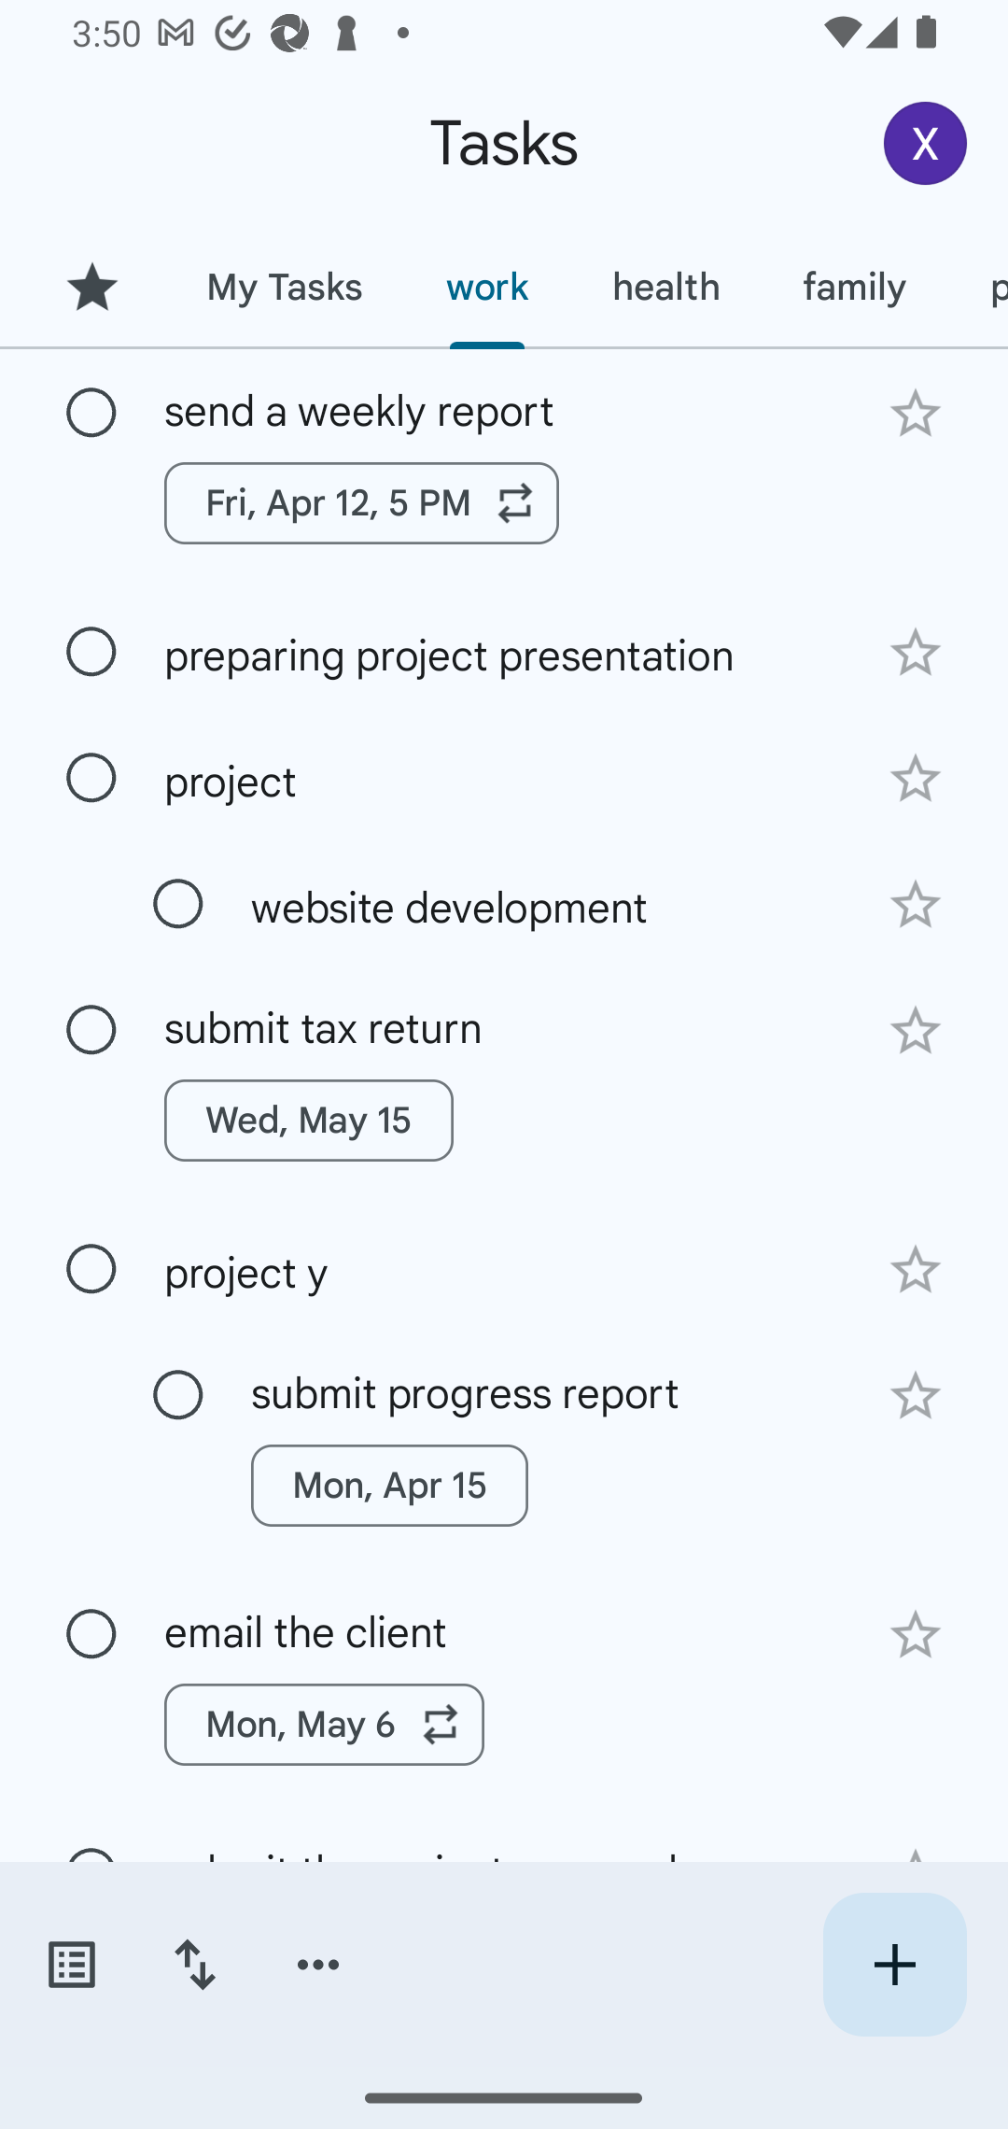 The image size is (1008, 2129). I want to click on Add star, so click(915, 413).